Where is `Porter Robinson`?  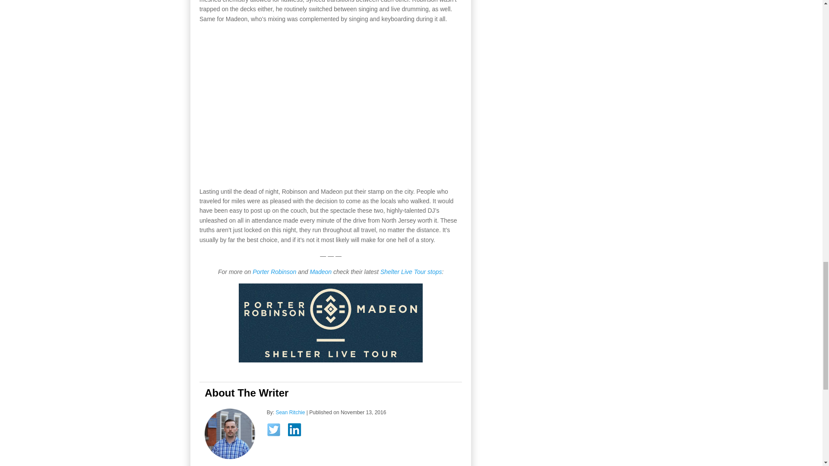 Porter Robinson is located at coordinates (274, 272).